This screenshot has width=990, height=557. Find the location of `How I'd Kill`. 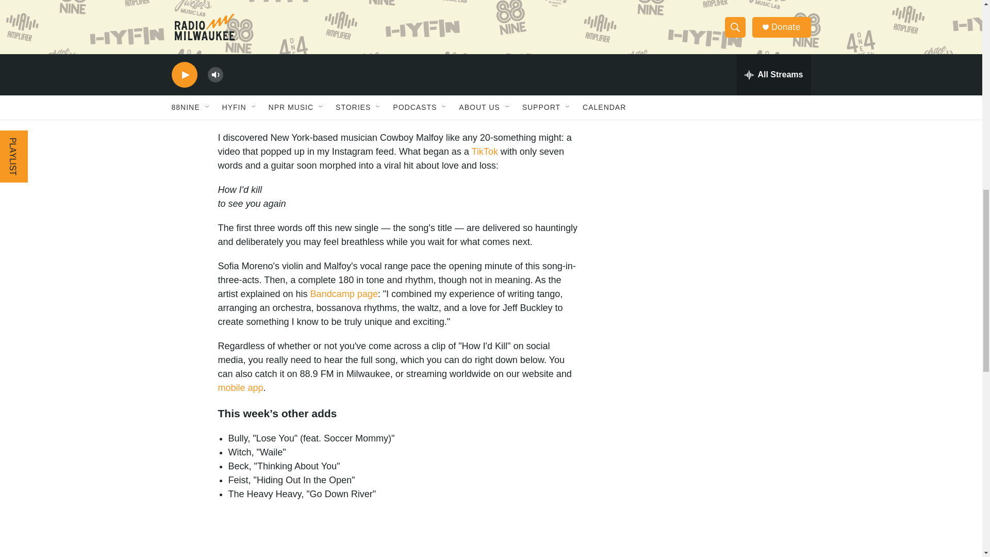

How I'd Kill is located at coordinates (398, 542).